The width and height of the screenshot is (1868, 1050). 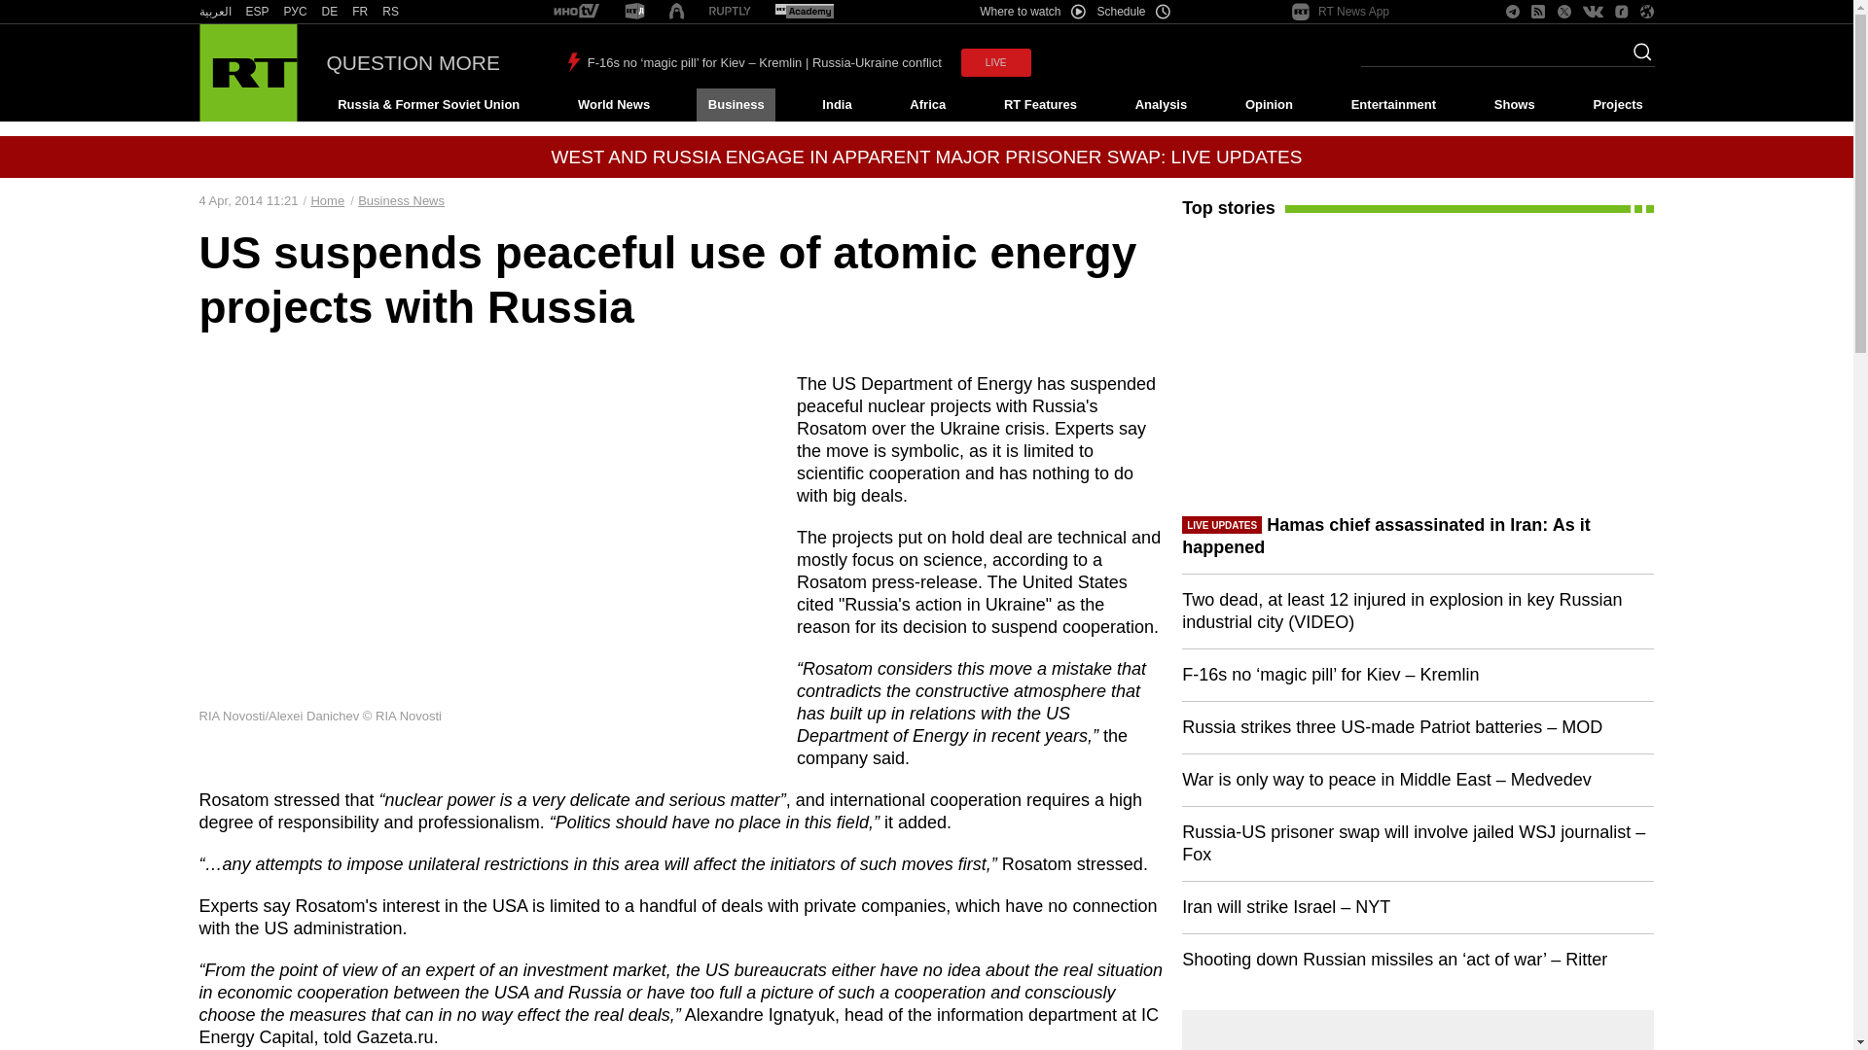 What do you see at coordinates (214, 12) in the screenshot?
I see `RT ` at bounding box center [214, 12].